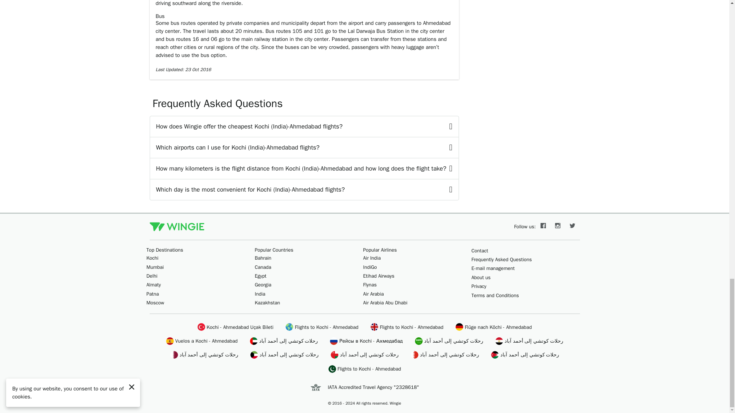 This screenshot has height=413, width=735. Describe the element at coordinates (572, 226) in the screenshot. I see `Twitter` at that location.